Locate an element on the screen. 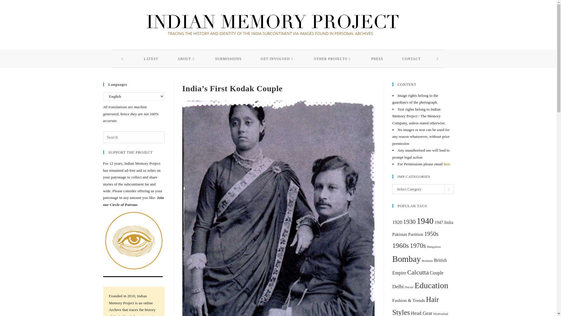  1930 is located at coordinates (409, 222).